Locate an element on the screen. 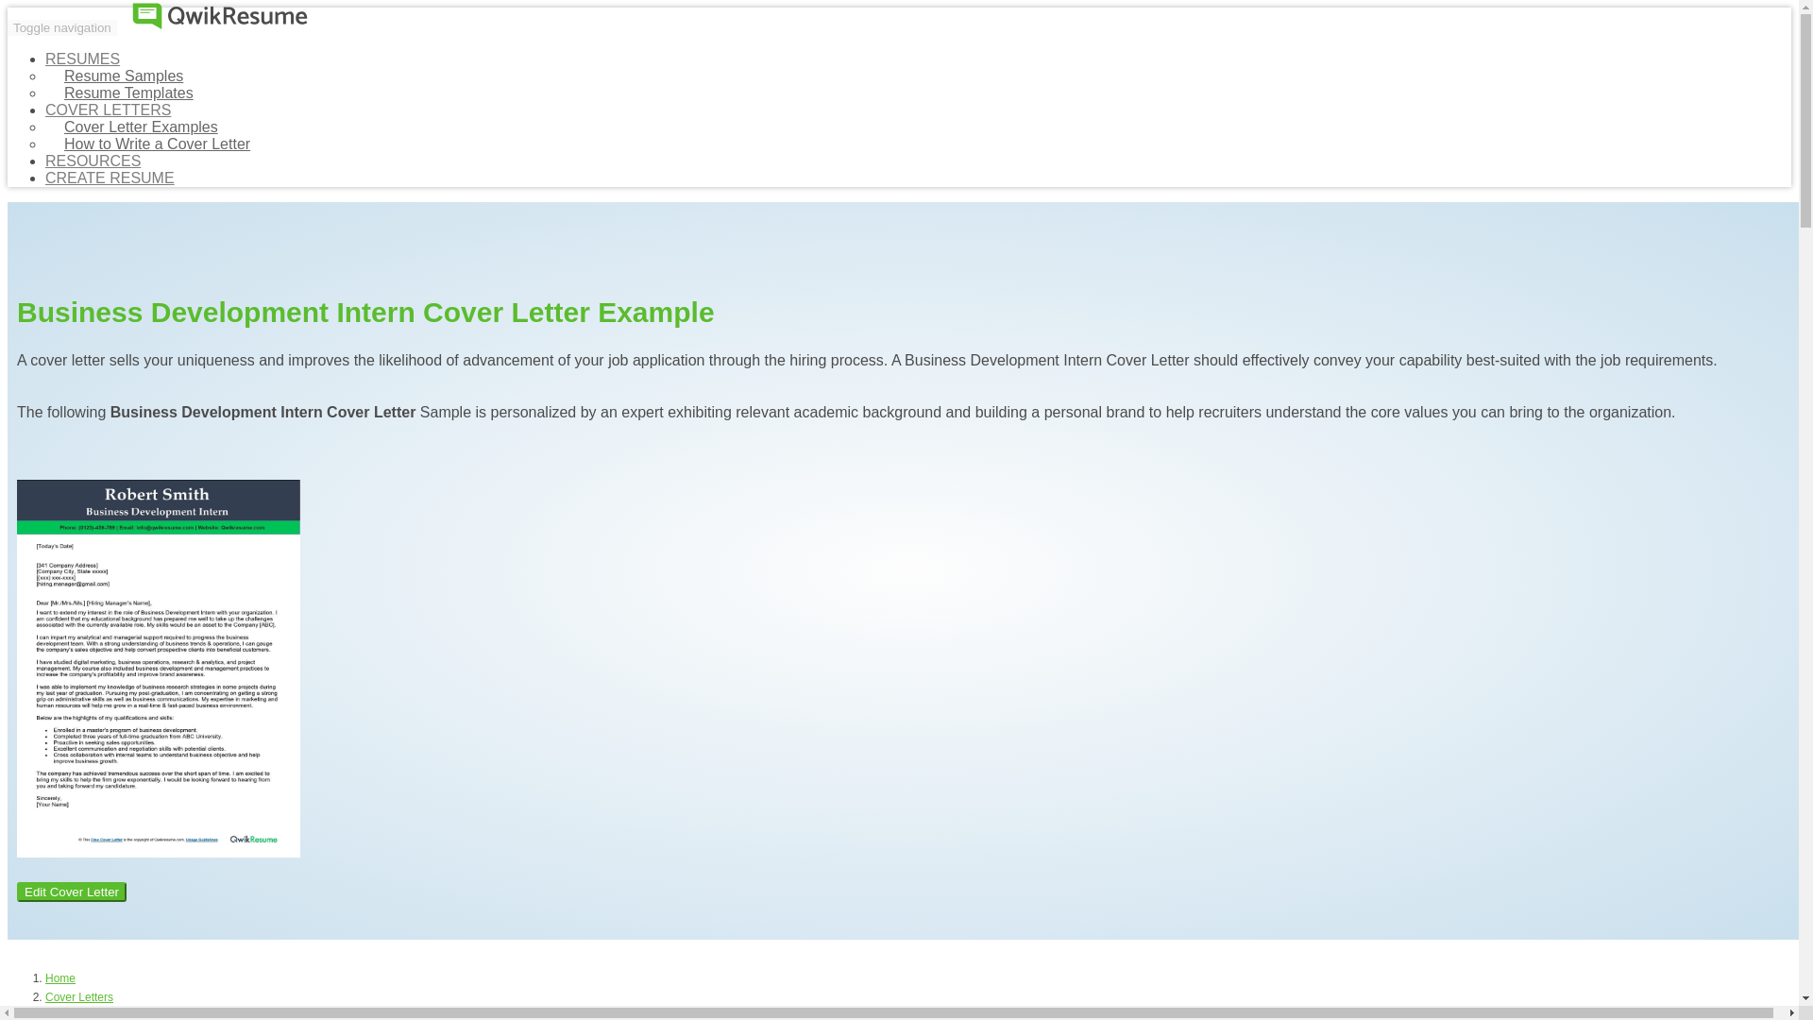 Image resolution: width=1813 pixels, height=1020 pixels. Business Development is located at coordinates (103, 1014).